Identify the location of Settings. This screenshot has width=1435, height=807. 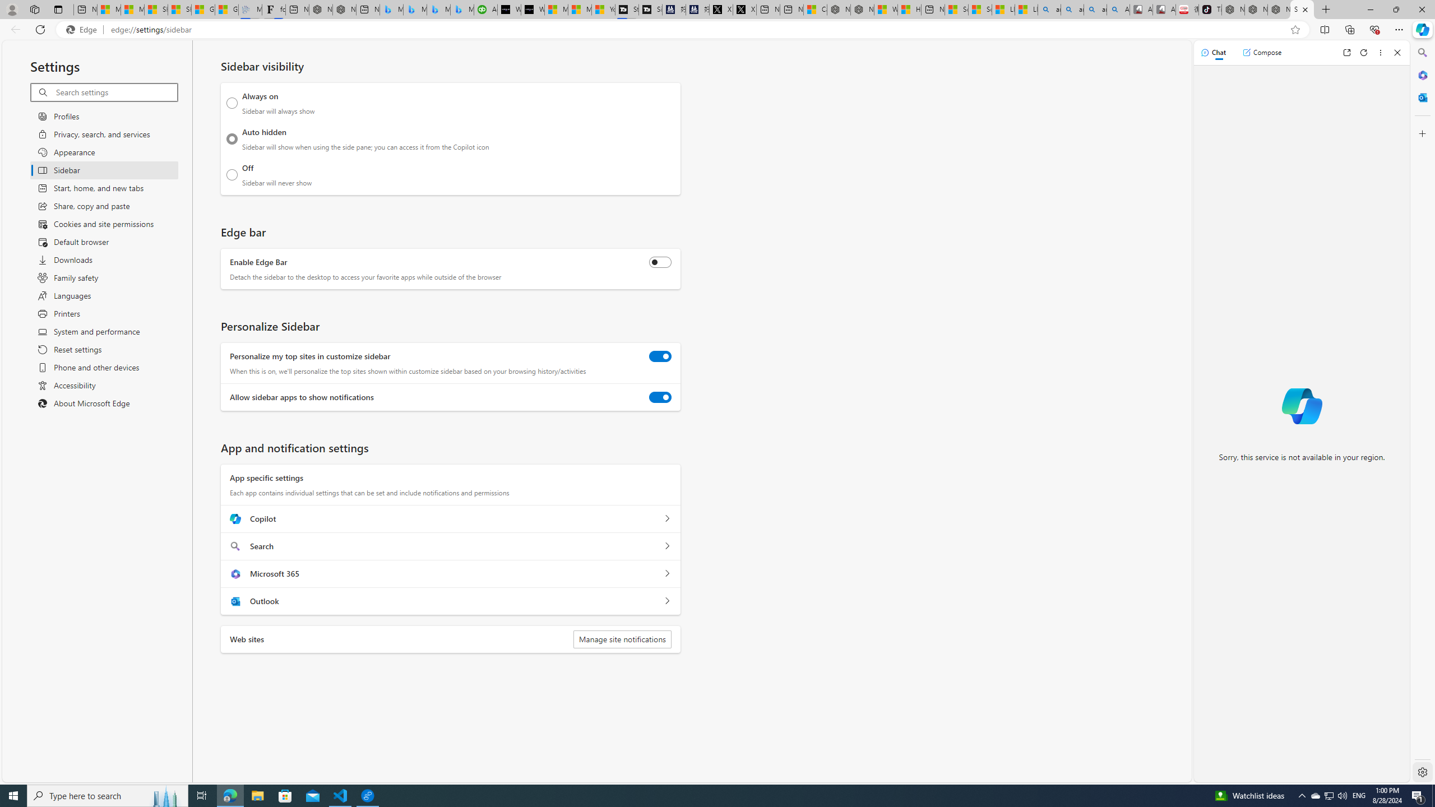
(1302, 10).